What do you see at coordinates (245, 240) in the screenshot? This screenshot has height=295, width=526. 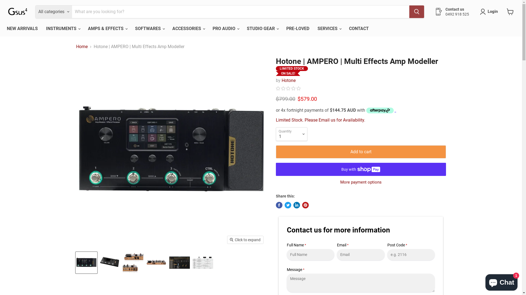 I see `Click to expand` at bounding box center [245, 240].